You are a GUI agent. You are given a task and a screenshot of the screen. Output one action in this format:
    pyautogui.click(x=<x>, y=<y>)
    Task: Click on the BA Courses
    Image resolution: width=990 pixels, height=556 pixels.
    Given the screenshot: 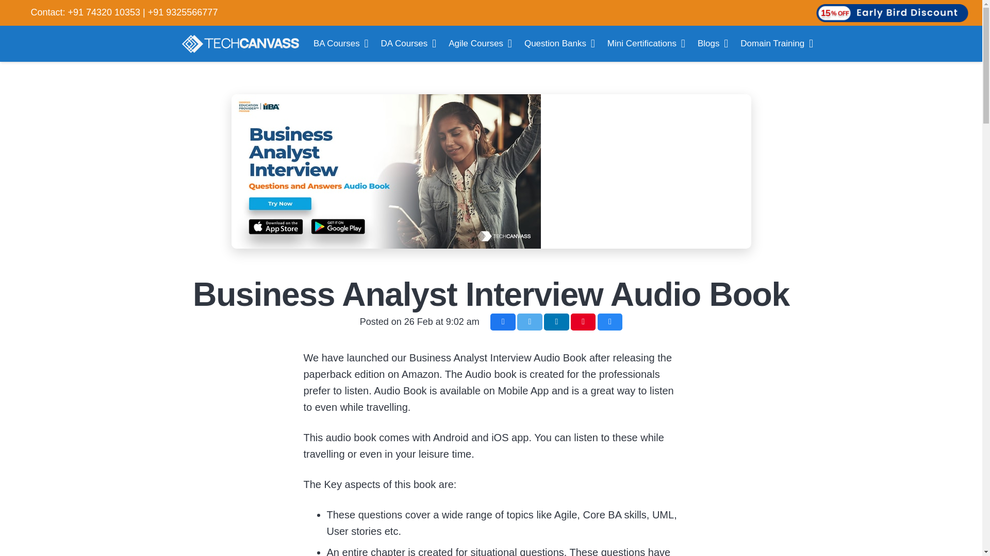 What is the action you would take?
    pyautogui.click(x=341, y=44)
    